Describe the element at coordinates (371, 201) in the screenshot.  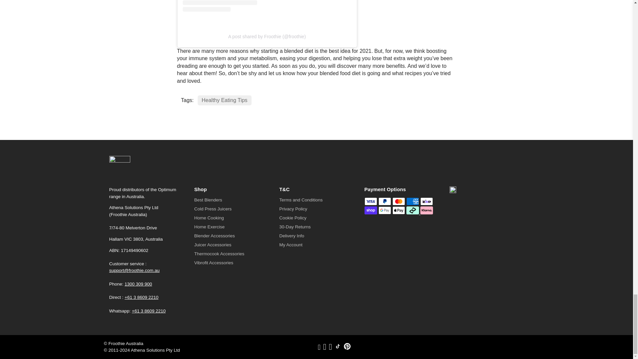
I see `Visa` at that location.